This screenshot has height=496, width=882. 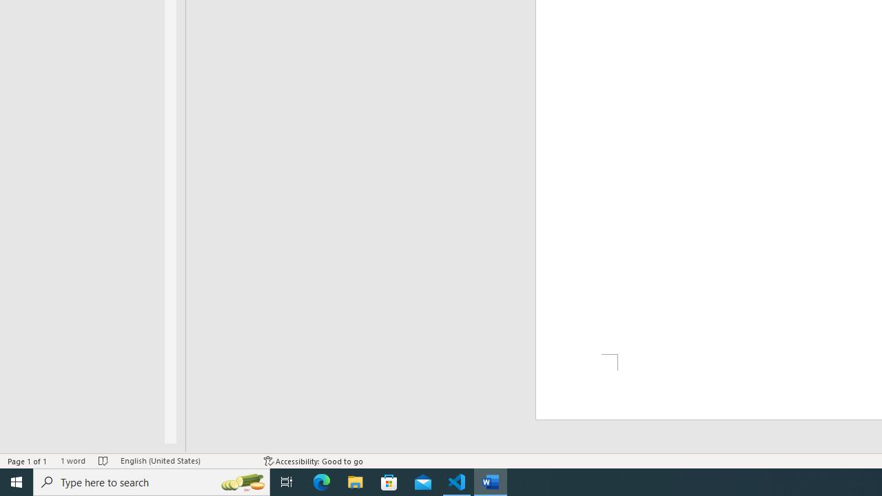 What do you see at coordinates (314, 460) in the screenshot?
I see `Accessibility Checker Accessibility: Good to go` at bounding box center [314, 460].